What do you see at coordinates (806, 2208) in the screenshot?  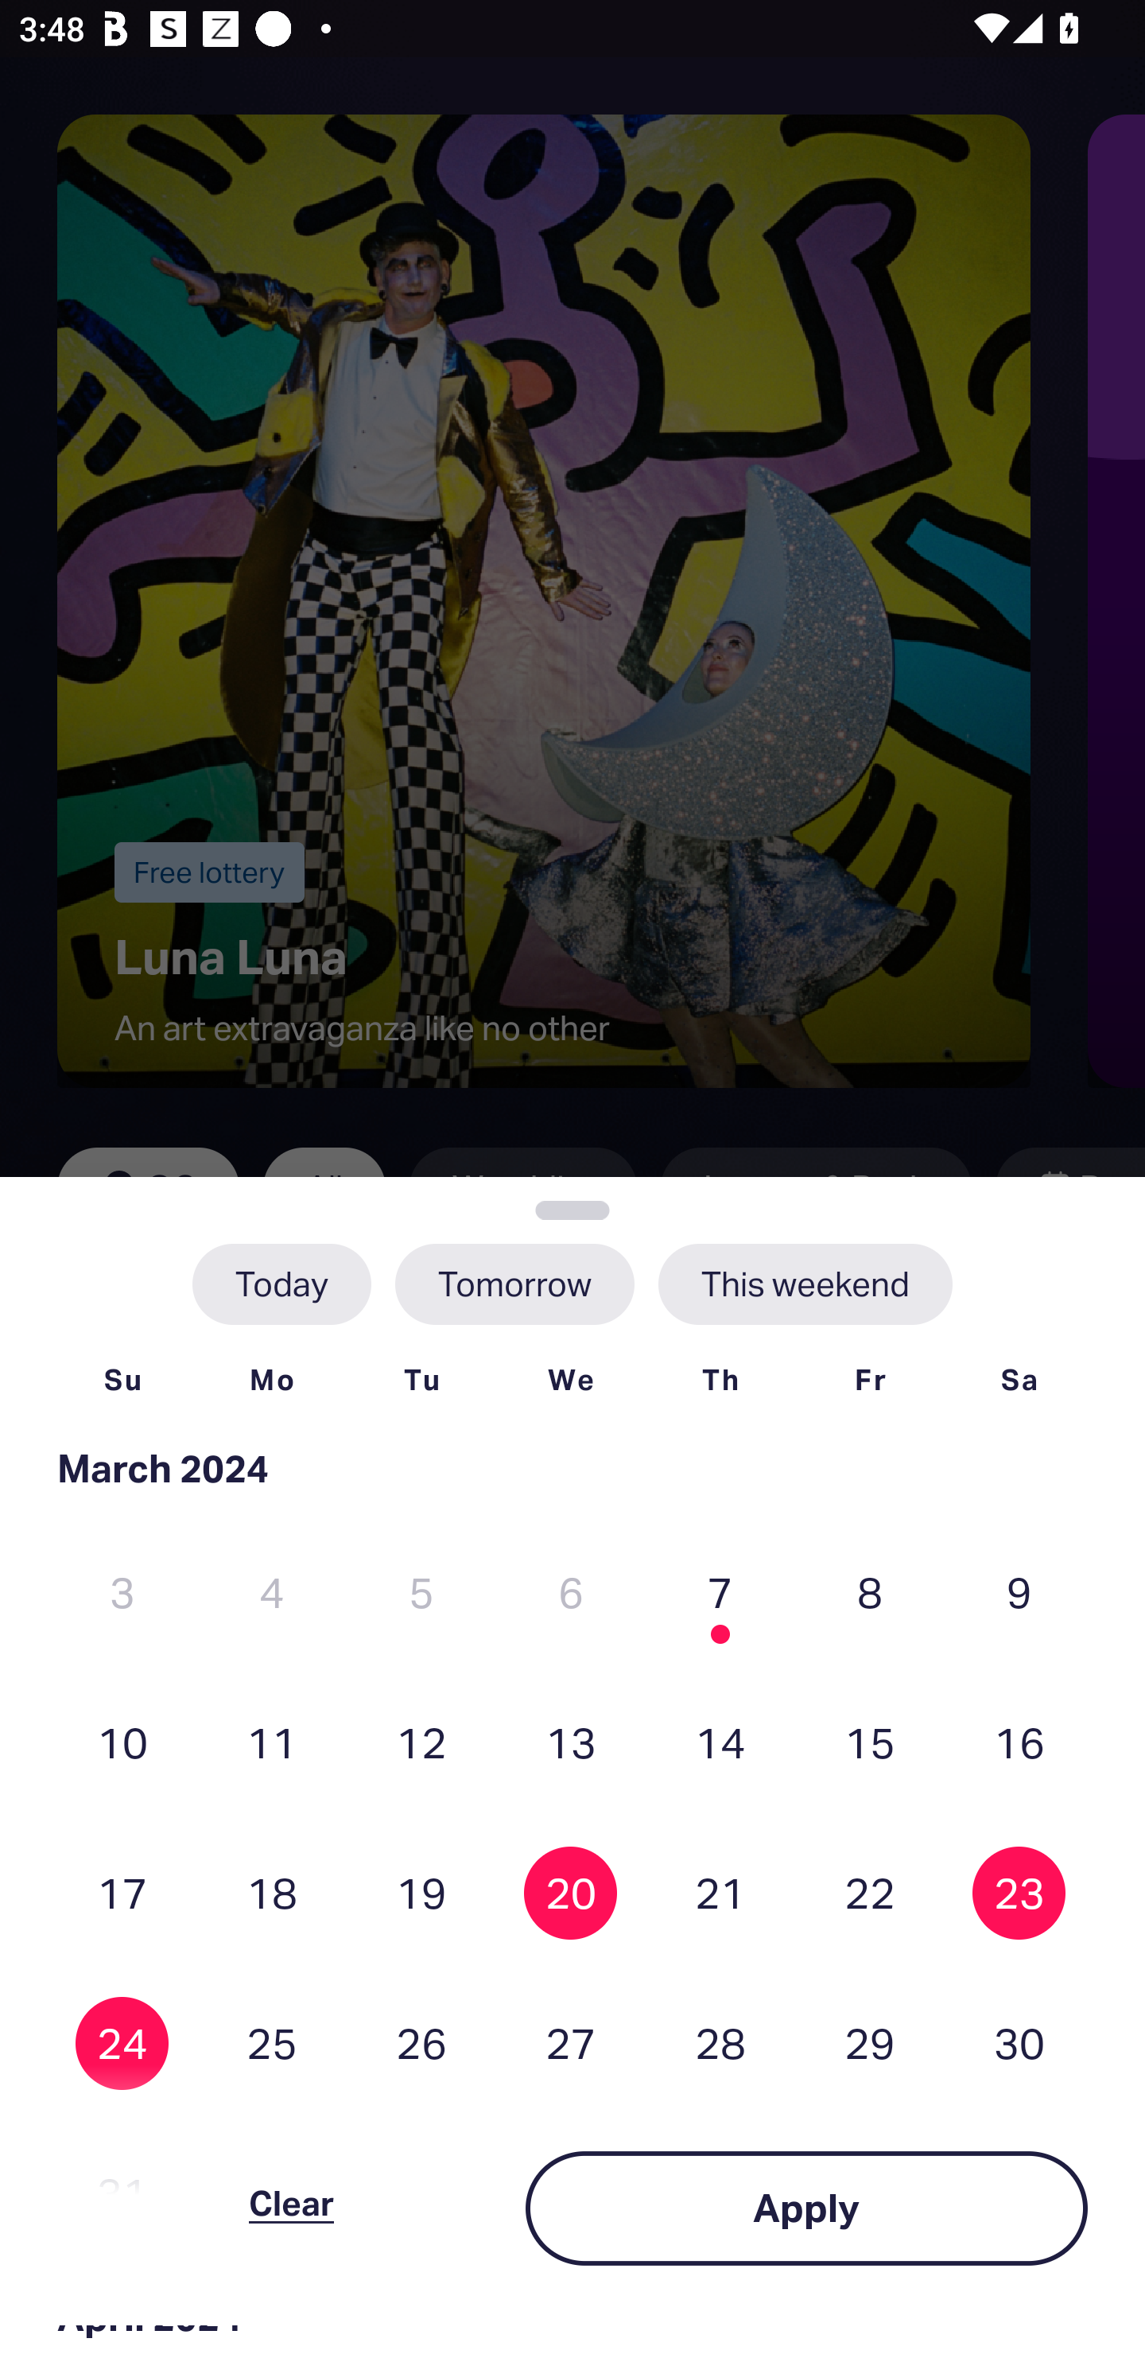 I see `Apply` at bounding box center [806, 2208].